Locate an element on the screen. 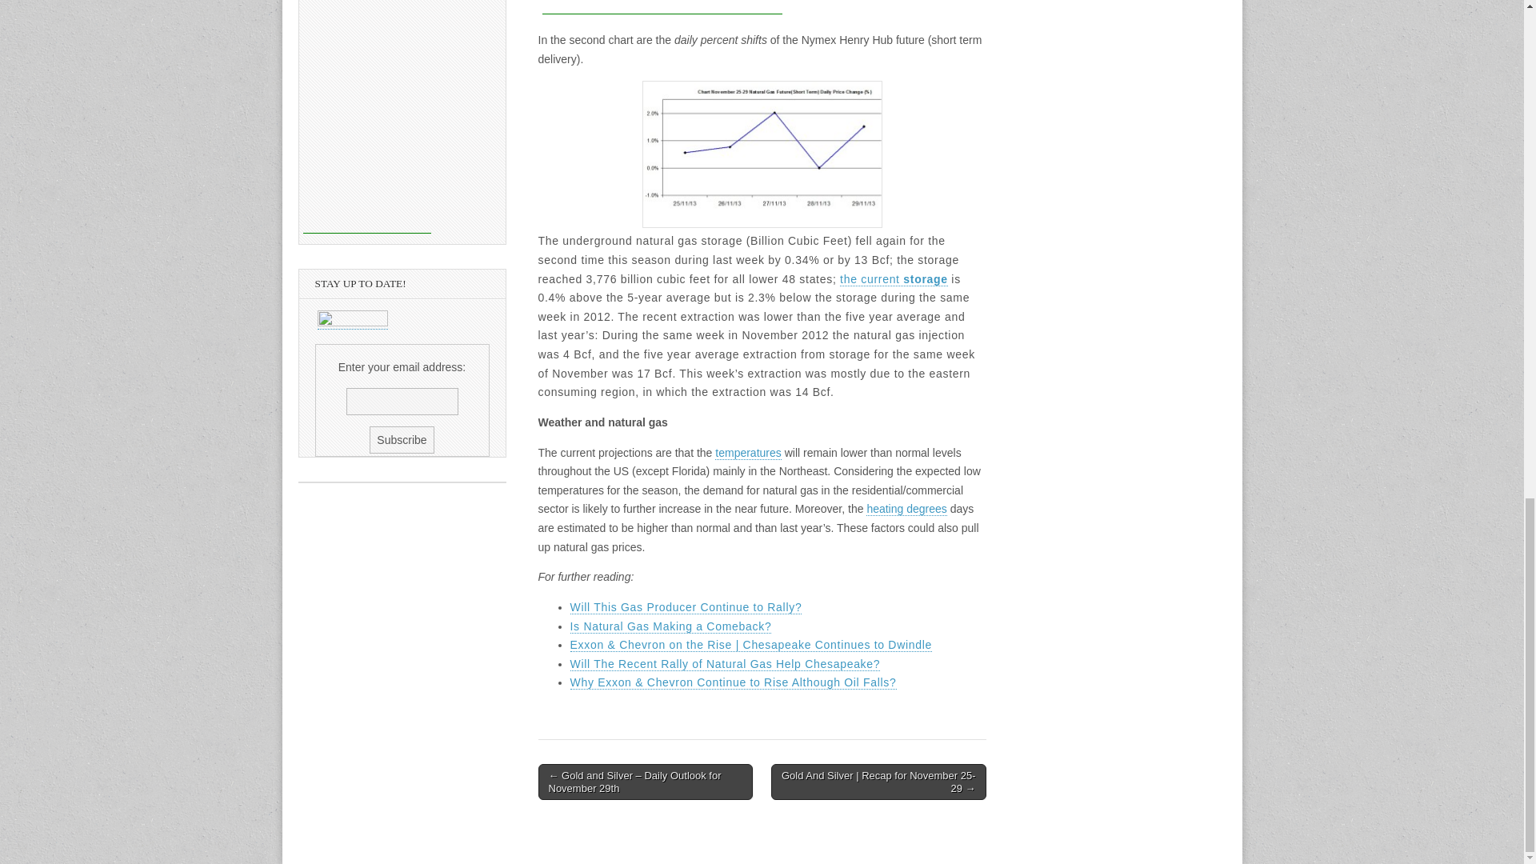  the current storage is located at coordinates (894, 279).